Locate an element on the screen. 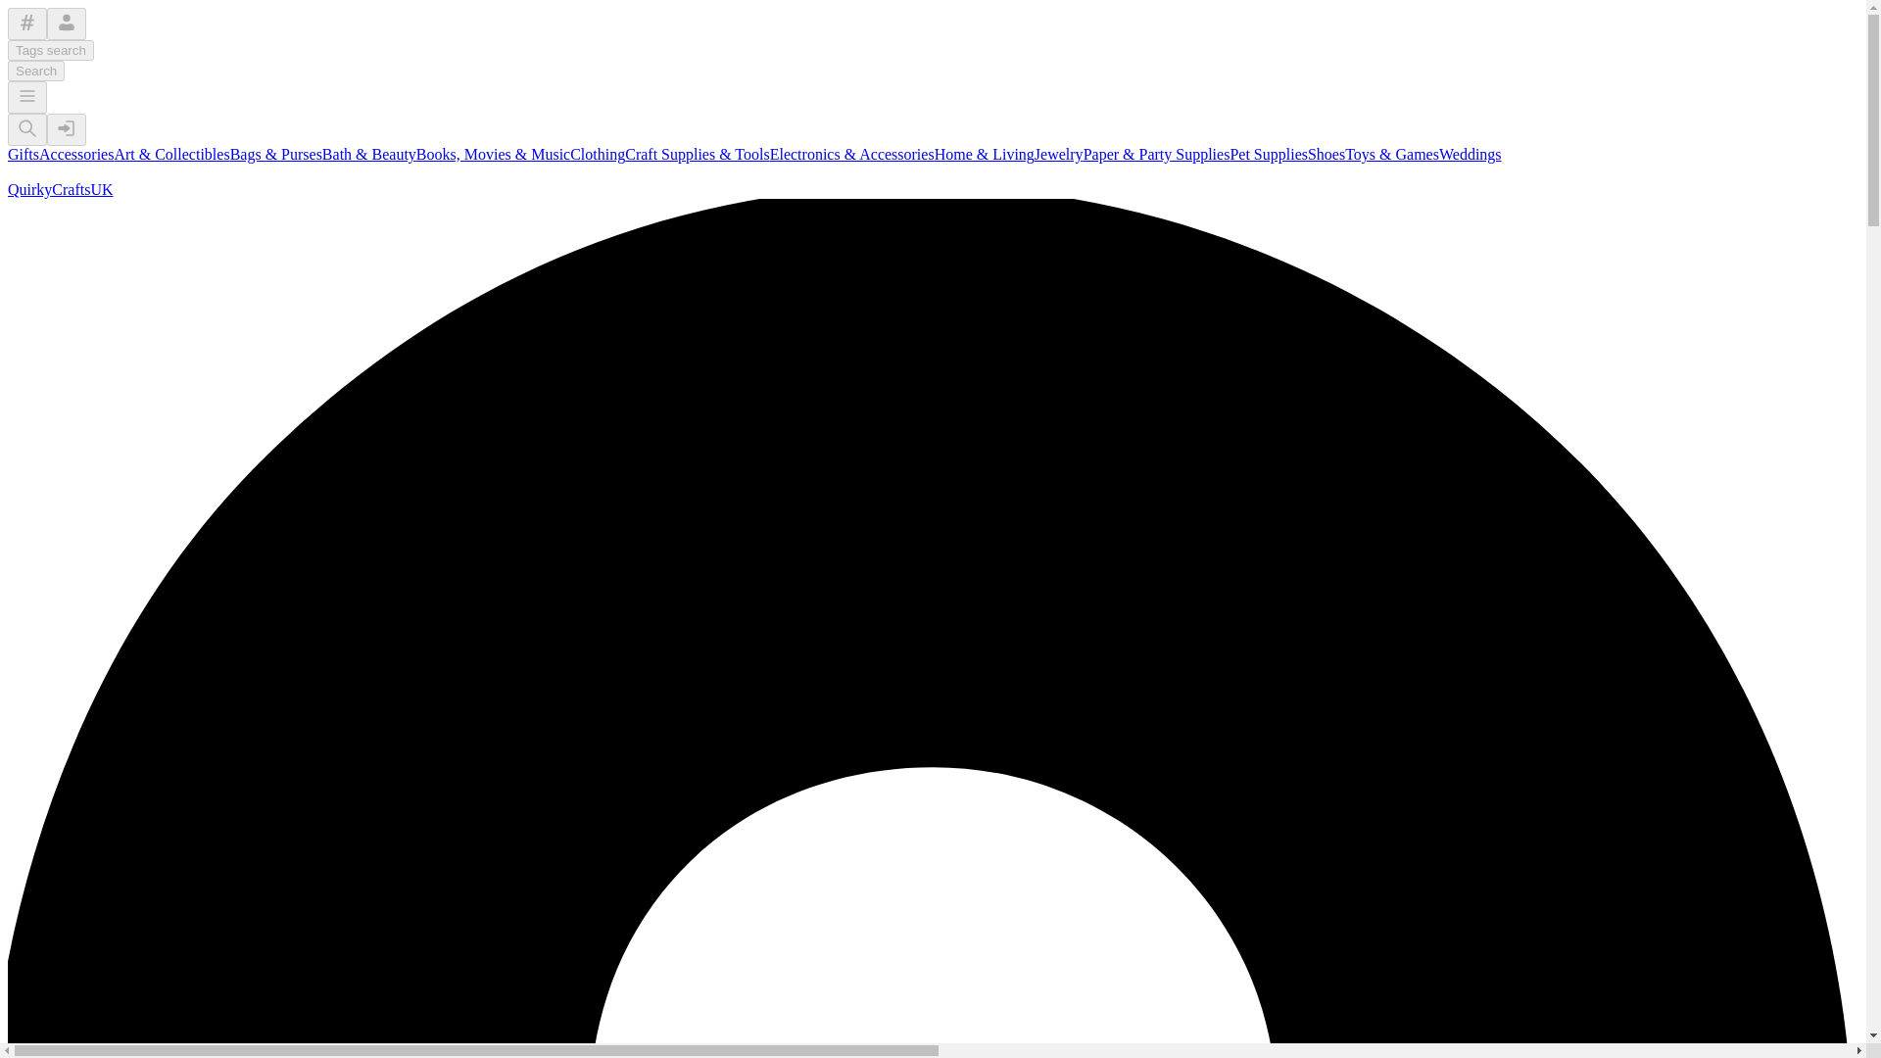 The width and height of the screenshot is (1881, 1058). Shoes is located at coordinates (1326, 155).